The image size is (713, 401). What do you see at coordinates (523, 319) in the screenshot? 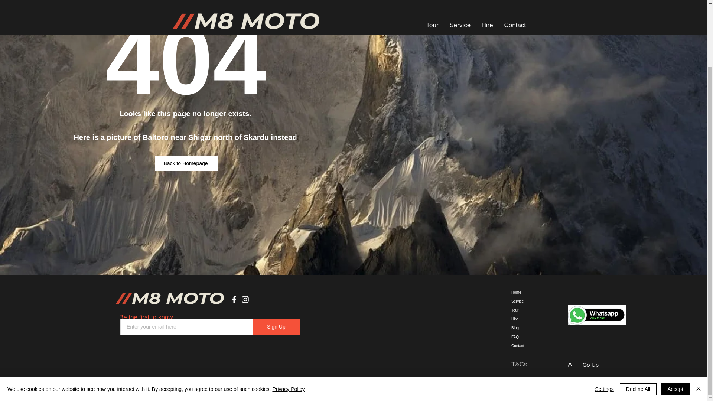
I see `Hire` at bounding box center [523, 319].